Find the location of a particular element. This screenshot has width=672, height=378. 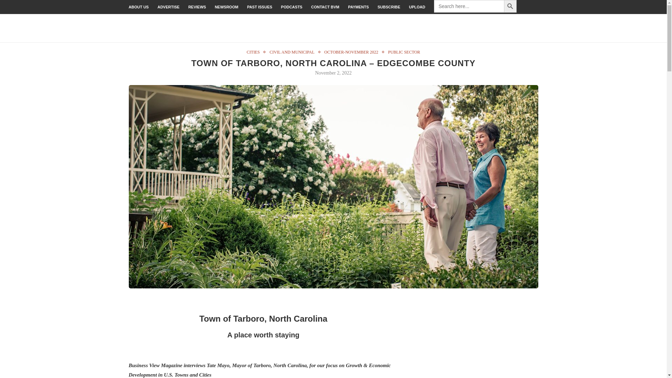

Caribbean is located at coordinates (528, 28).